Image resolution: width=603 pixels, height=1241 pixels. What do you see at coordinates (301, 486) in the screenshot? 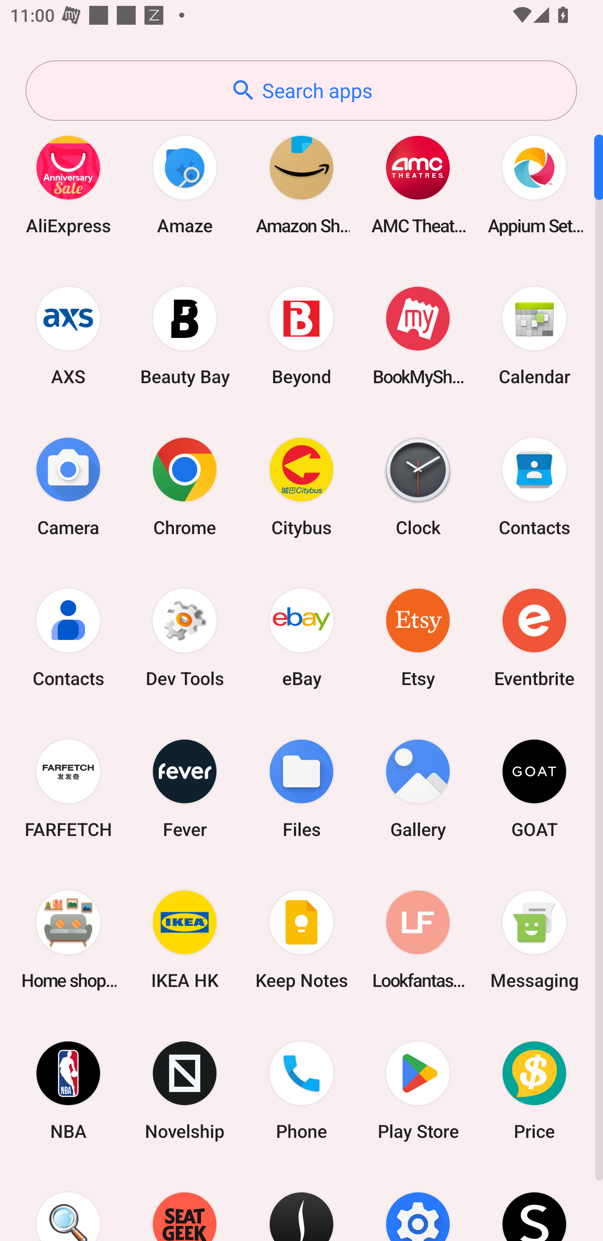
I see `Citybus` at bounding box center [301, 486].